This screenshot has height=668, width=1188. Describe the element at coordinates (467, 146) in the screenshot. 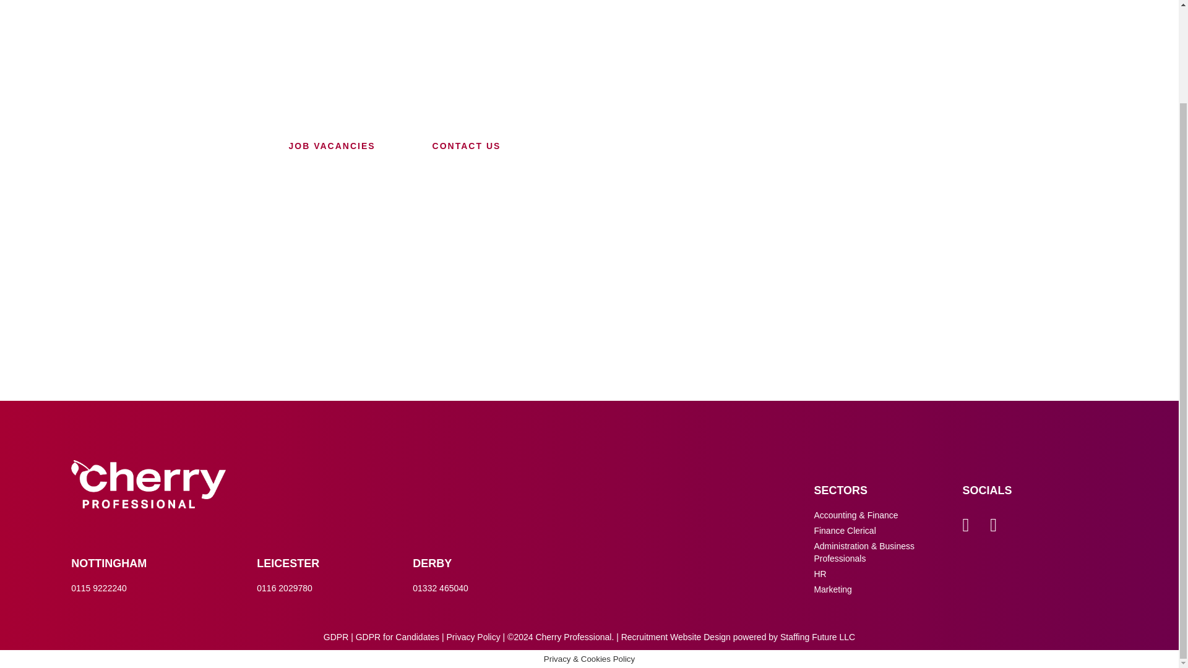

I see `CONTACT US` at that location.